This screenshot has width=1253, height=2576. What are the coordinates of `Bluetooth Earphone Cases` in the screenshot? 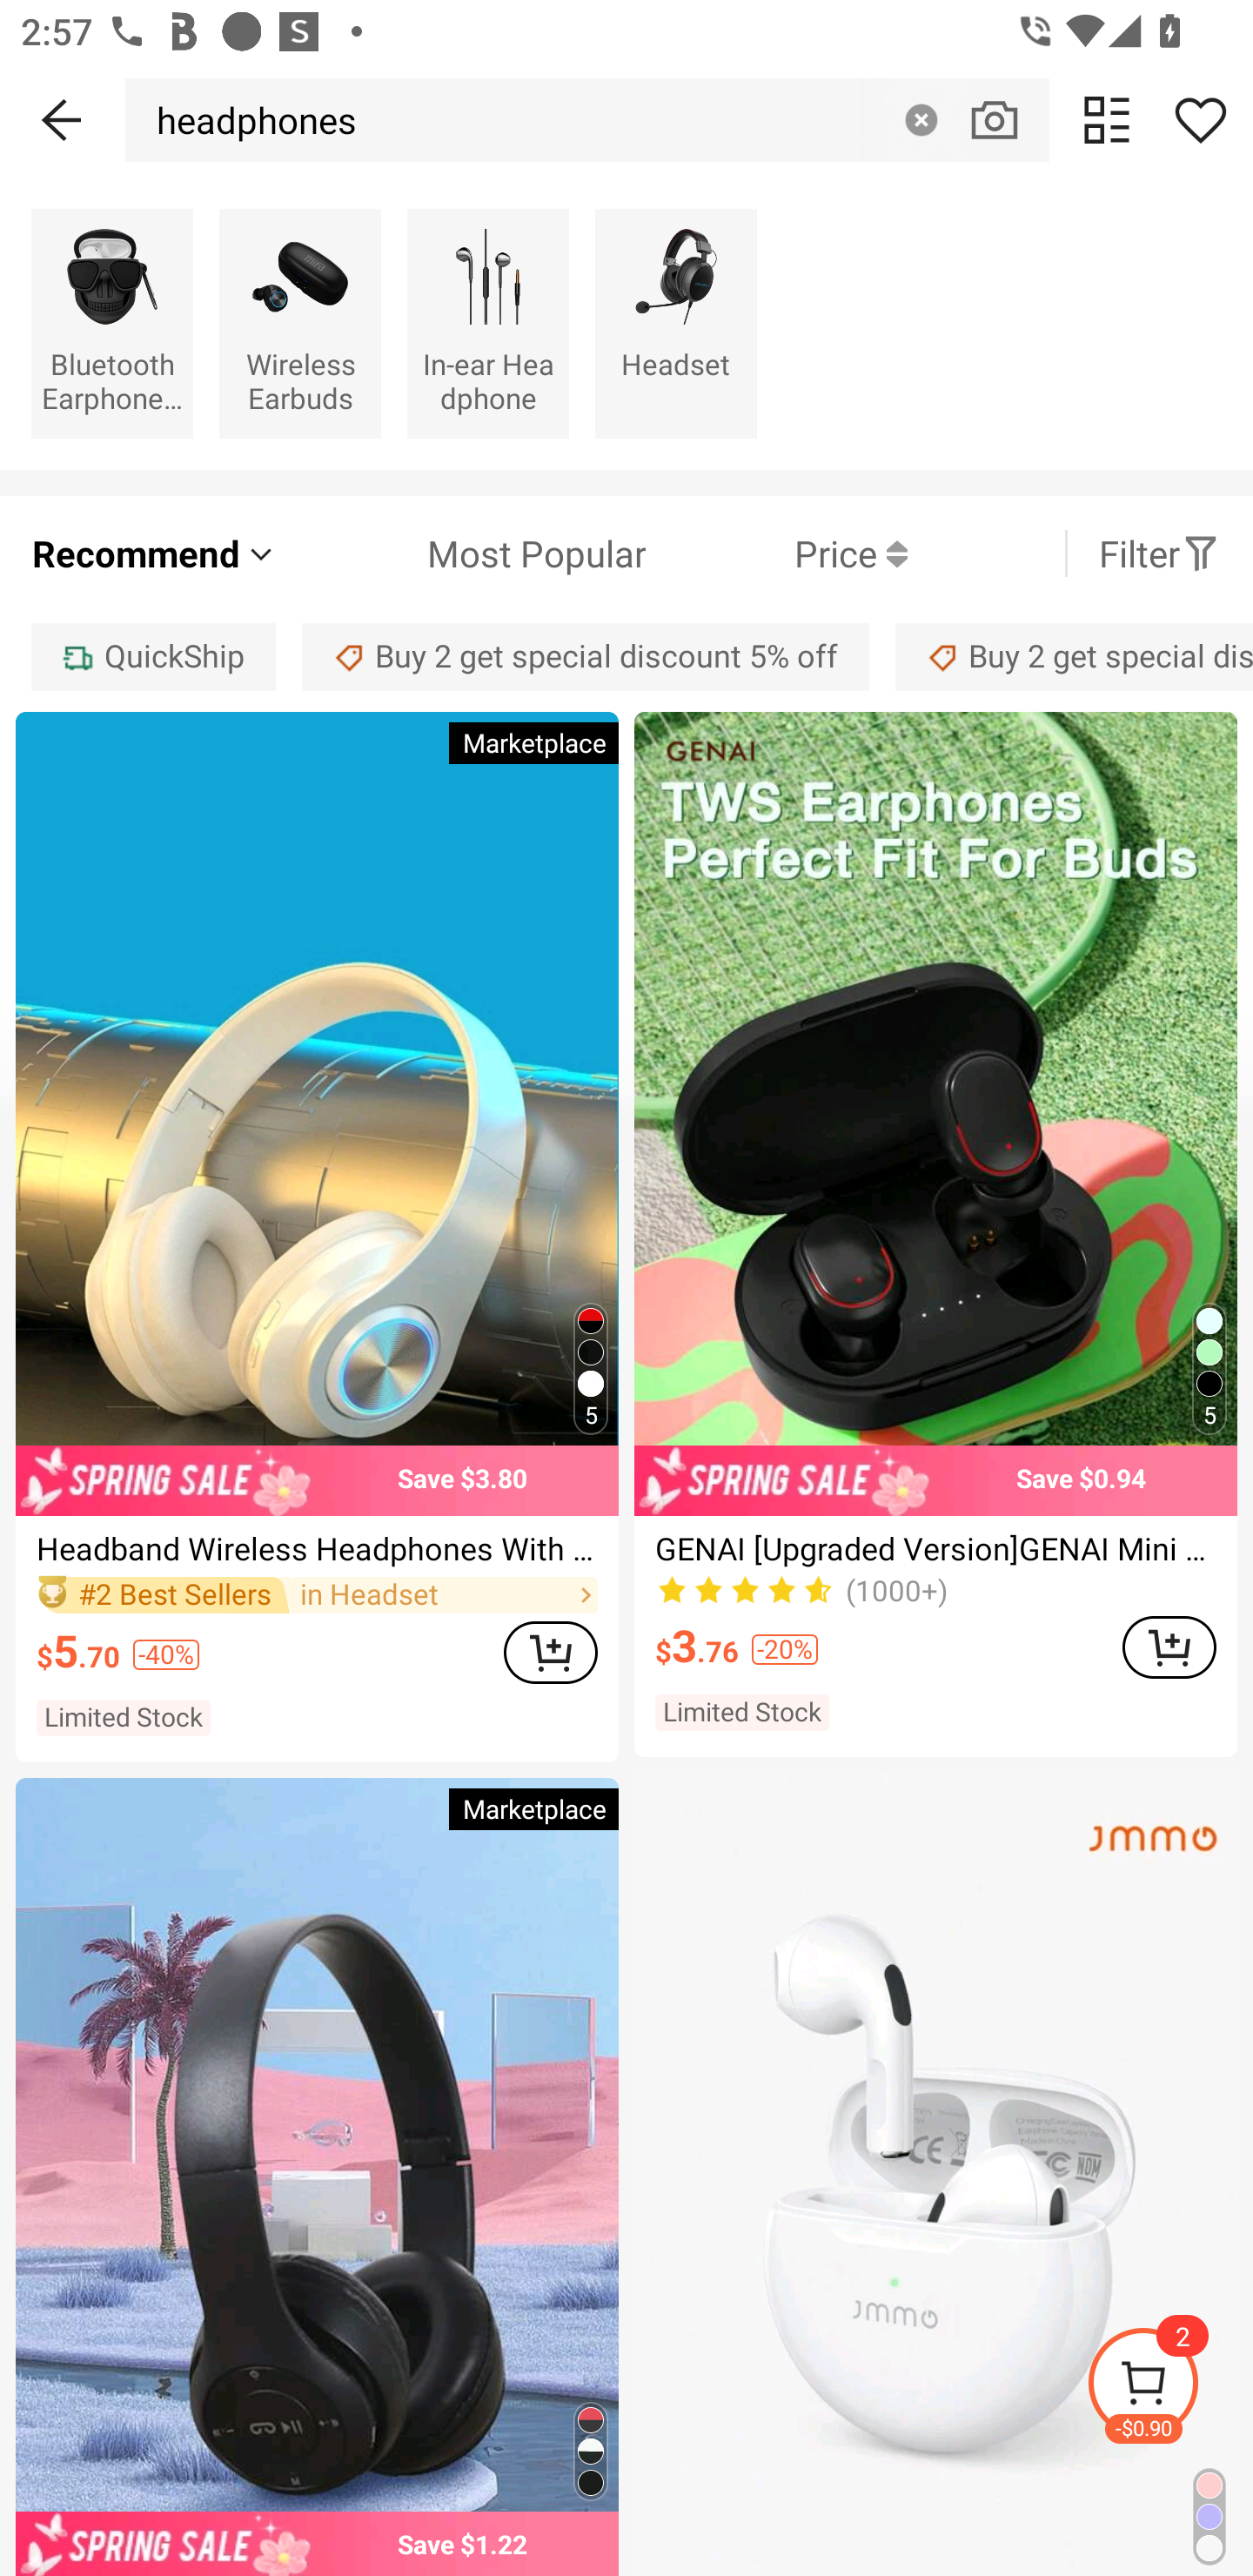 It's located at (111, 323).